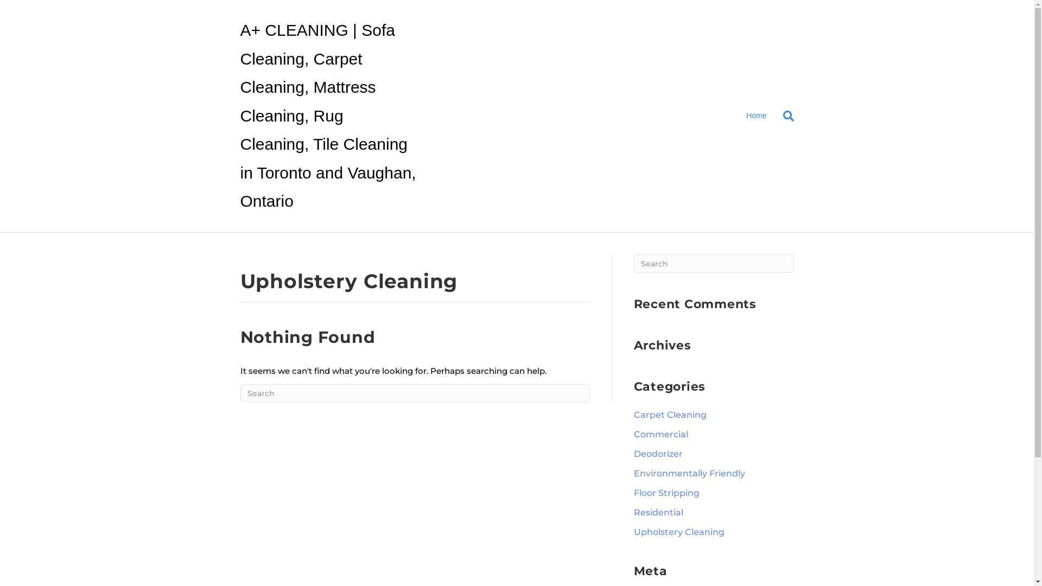 The image size is (1042, 586). I want to click on Upholstery Cleaning, so click(679, 532).